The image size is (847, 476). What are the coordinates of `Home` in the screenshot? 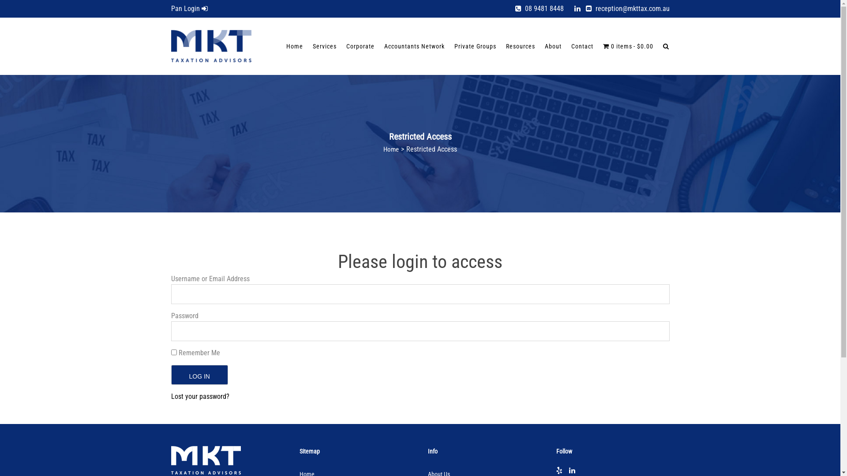 It's located at (295, 46).